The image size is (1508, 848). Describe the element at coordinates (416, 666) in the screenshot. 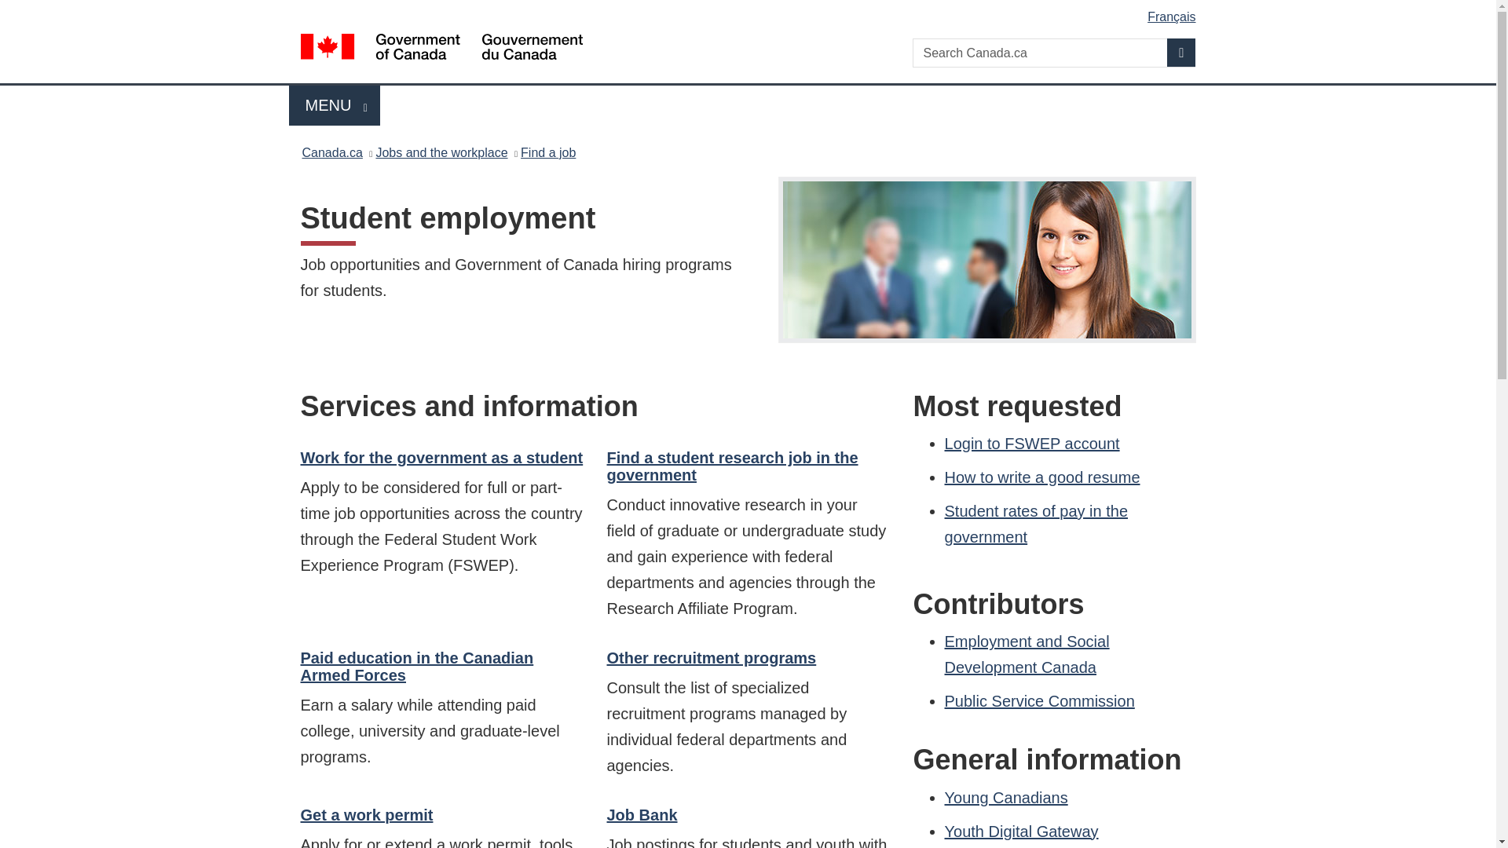

I see `Young Canadians` at that location.